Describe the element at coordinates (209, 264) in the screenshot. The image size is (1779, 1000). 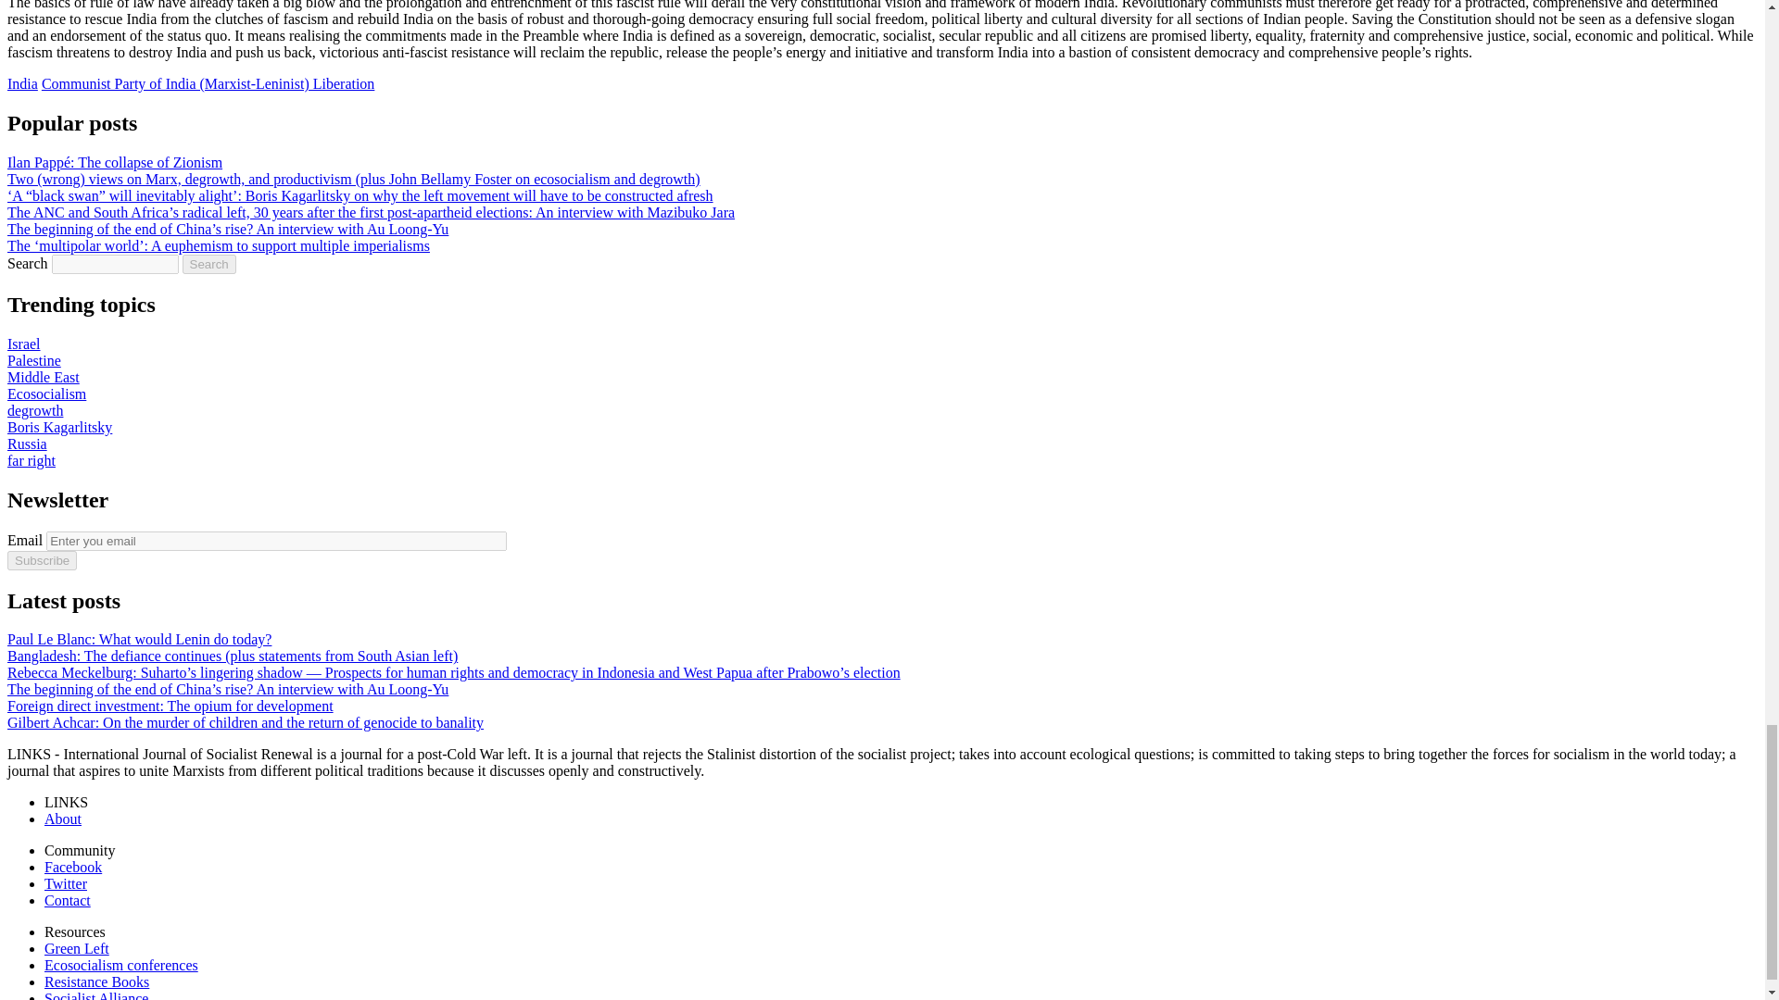
I see `Search` at that location.